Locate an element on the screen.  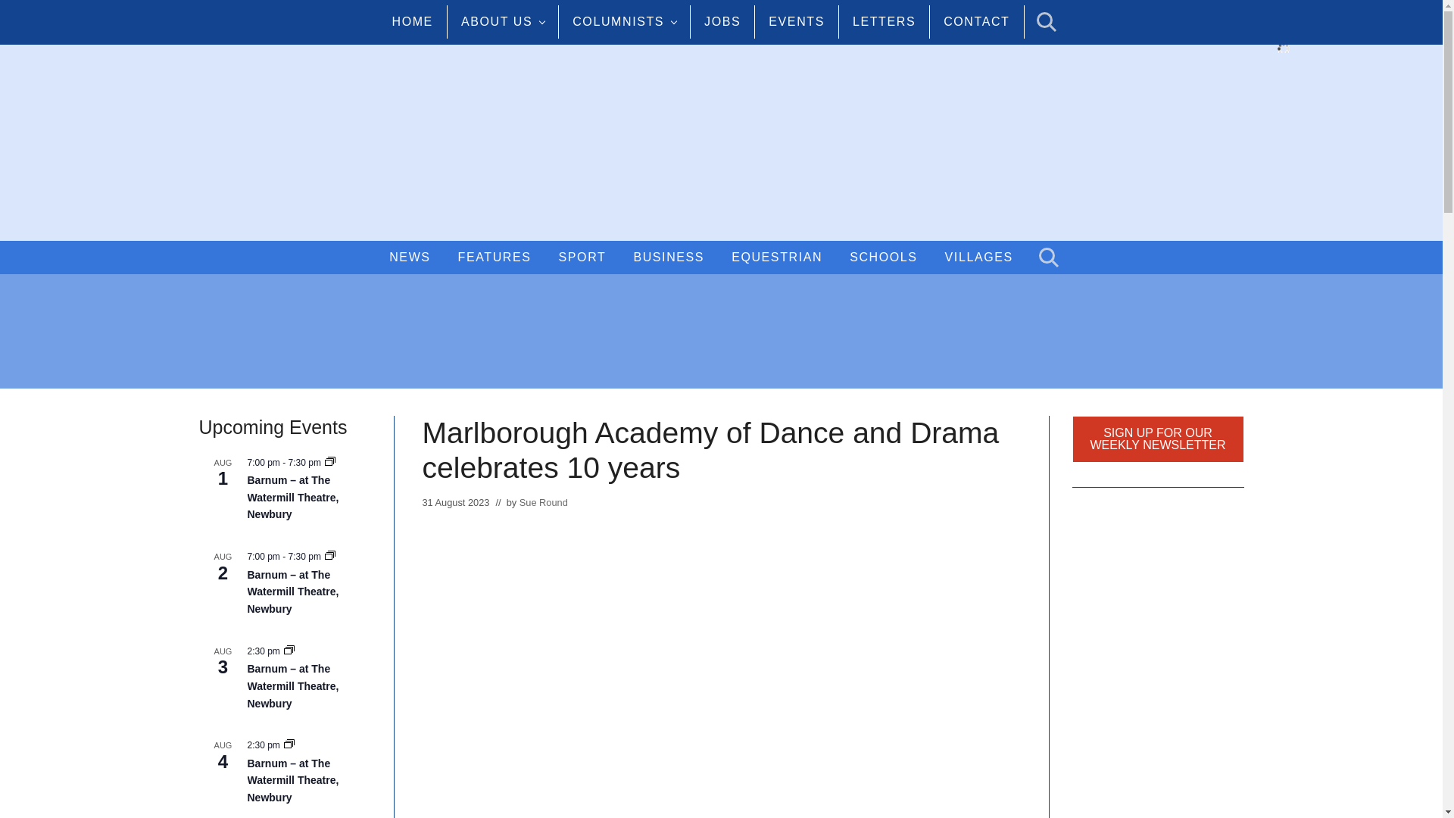
Event Series is located at coordinates (289, 651).